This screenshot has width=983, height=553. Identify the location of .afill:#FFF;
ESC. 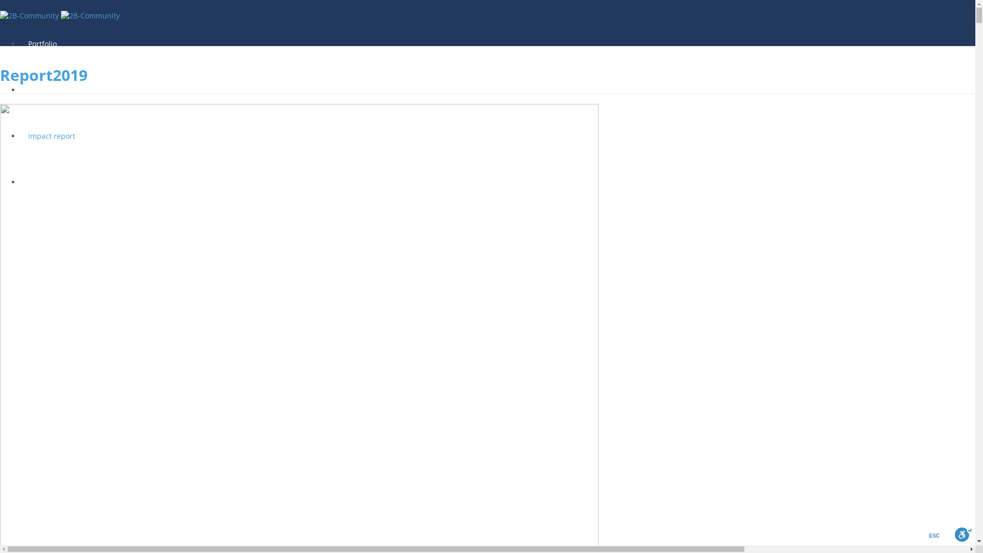
(964, 537).